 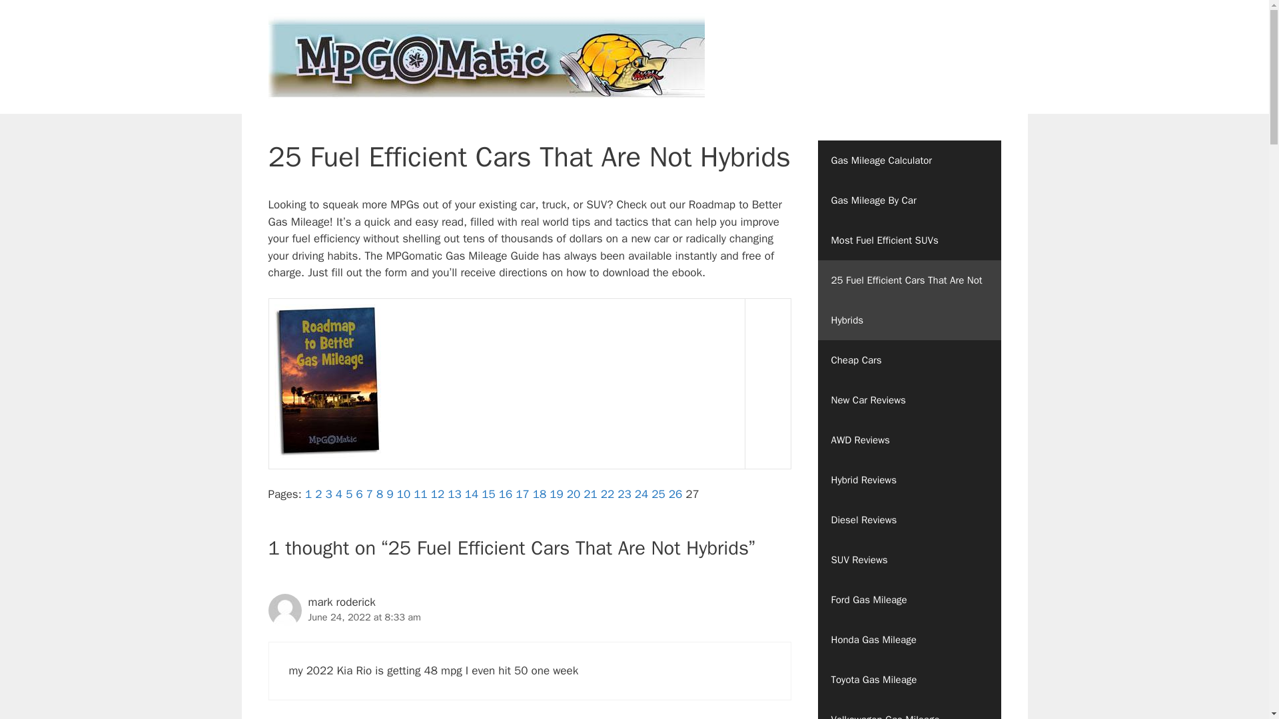 What do you see at coordinates (522, 494) in the screenshot?
I see `17` at bounding box center [522, 494].